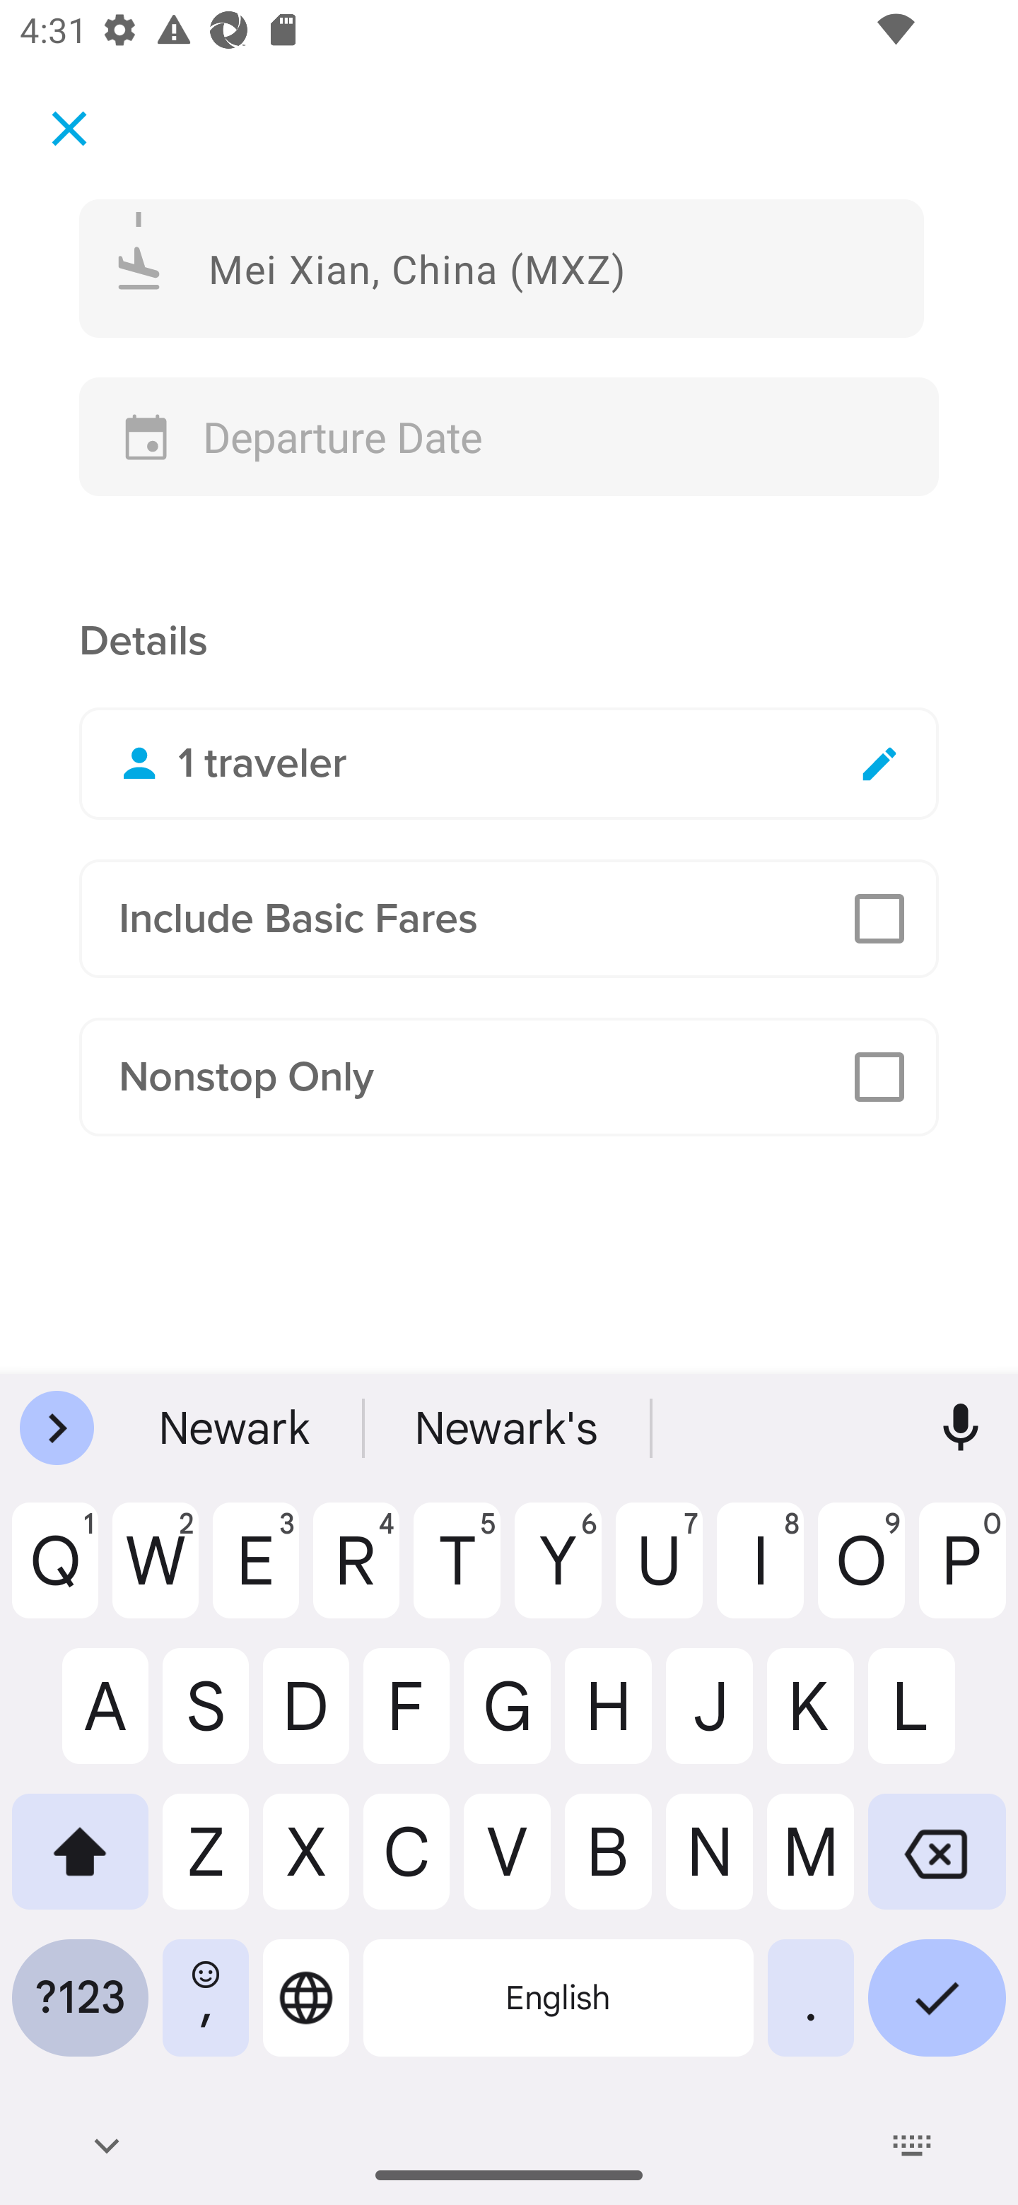 This screenshot has height=2205, width=1018. I want to click on Include Basic Fares, so click(509, 919).